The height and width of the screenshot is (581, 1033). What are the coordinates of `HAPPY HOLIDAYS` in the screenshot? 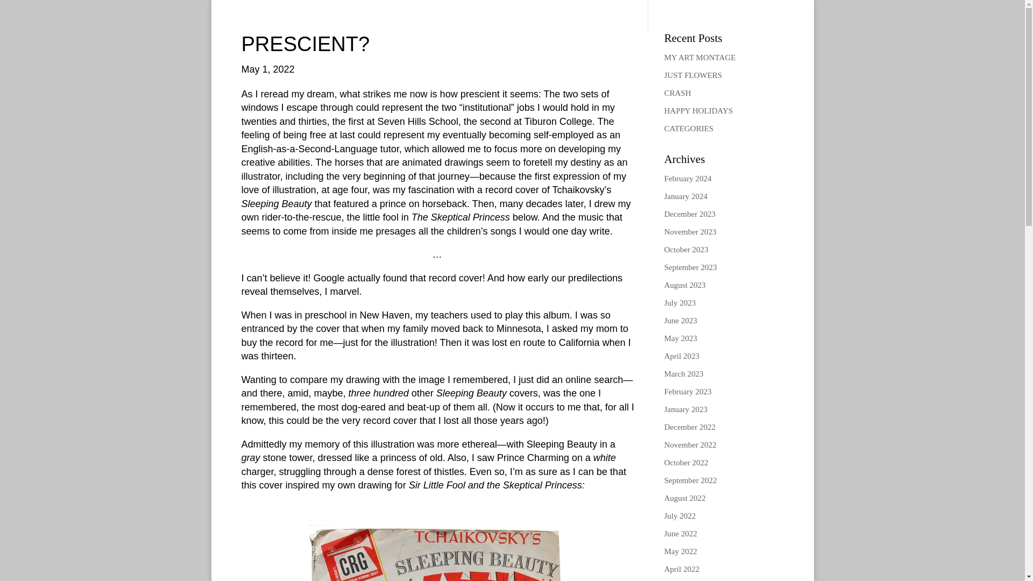 It's located at (698, 110).